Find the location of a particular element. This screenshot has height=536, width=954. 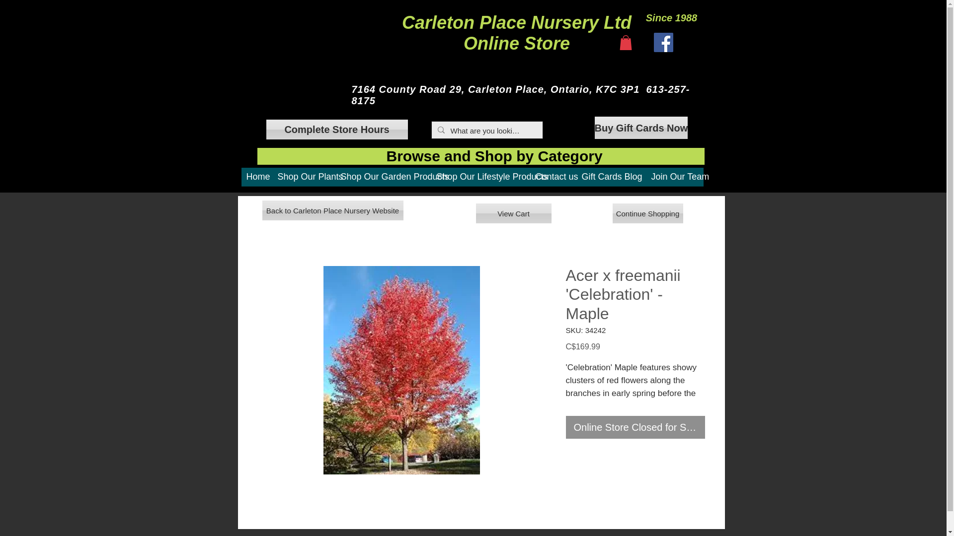

Shop Our Lifestyle Products is located at coordinates (480, 180).